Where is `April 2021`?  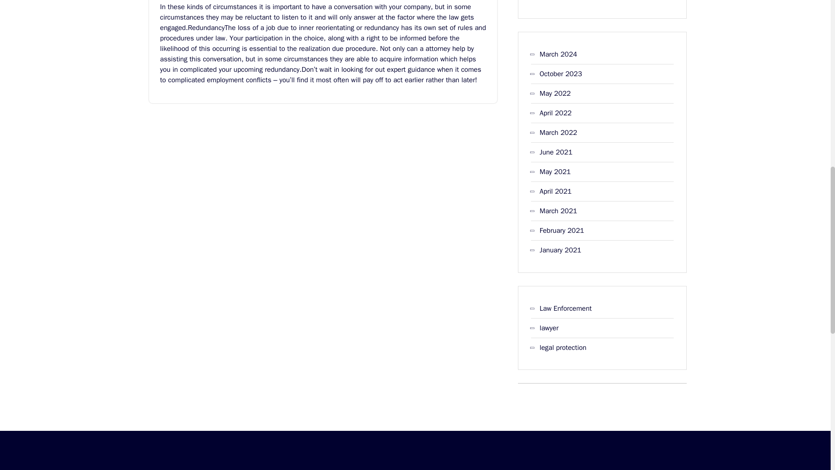
April 2021 is located at coordinates (556, 191).